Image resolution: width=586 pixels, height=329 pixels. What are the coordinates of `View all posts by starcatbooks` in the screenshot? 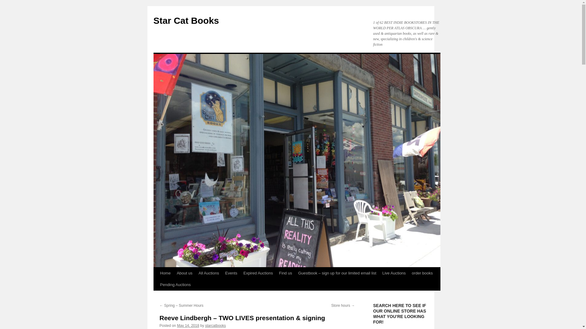 It's located at (215, 325).